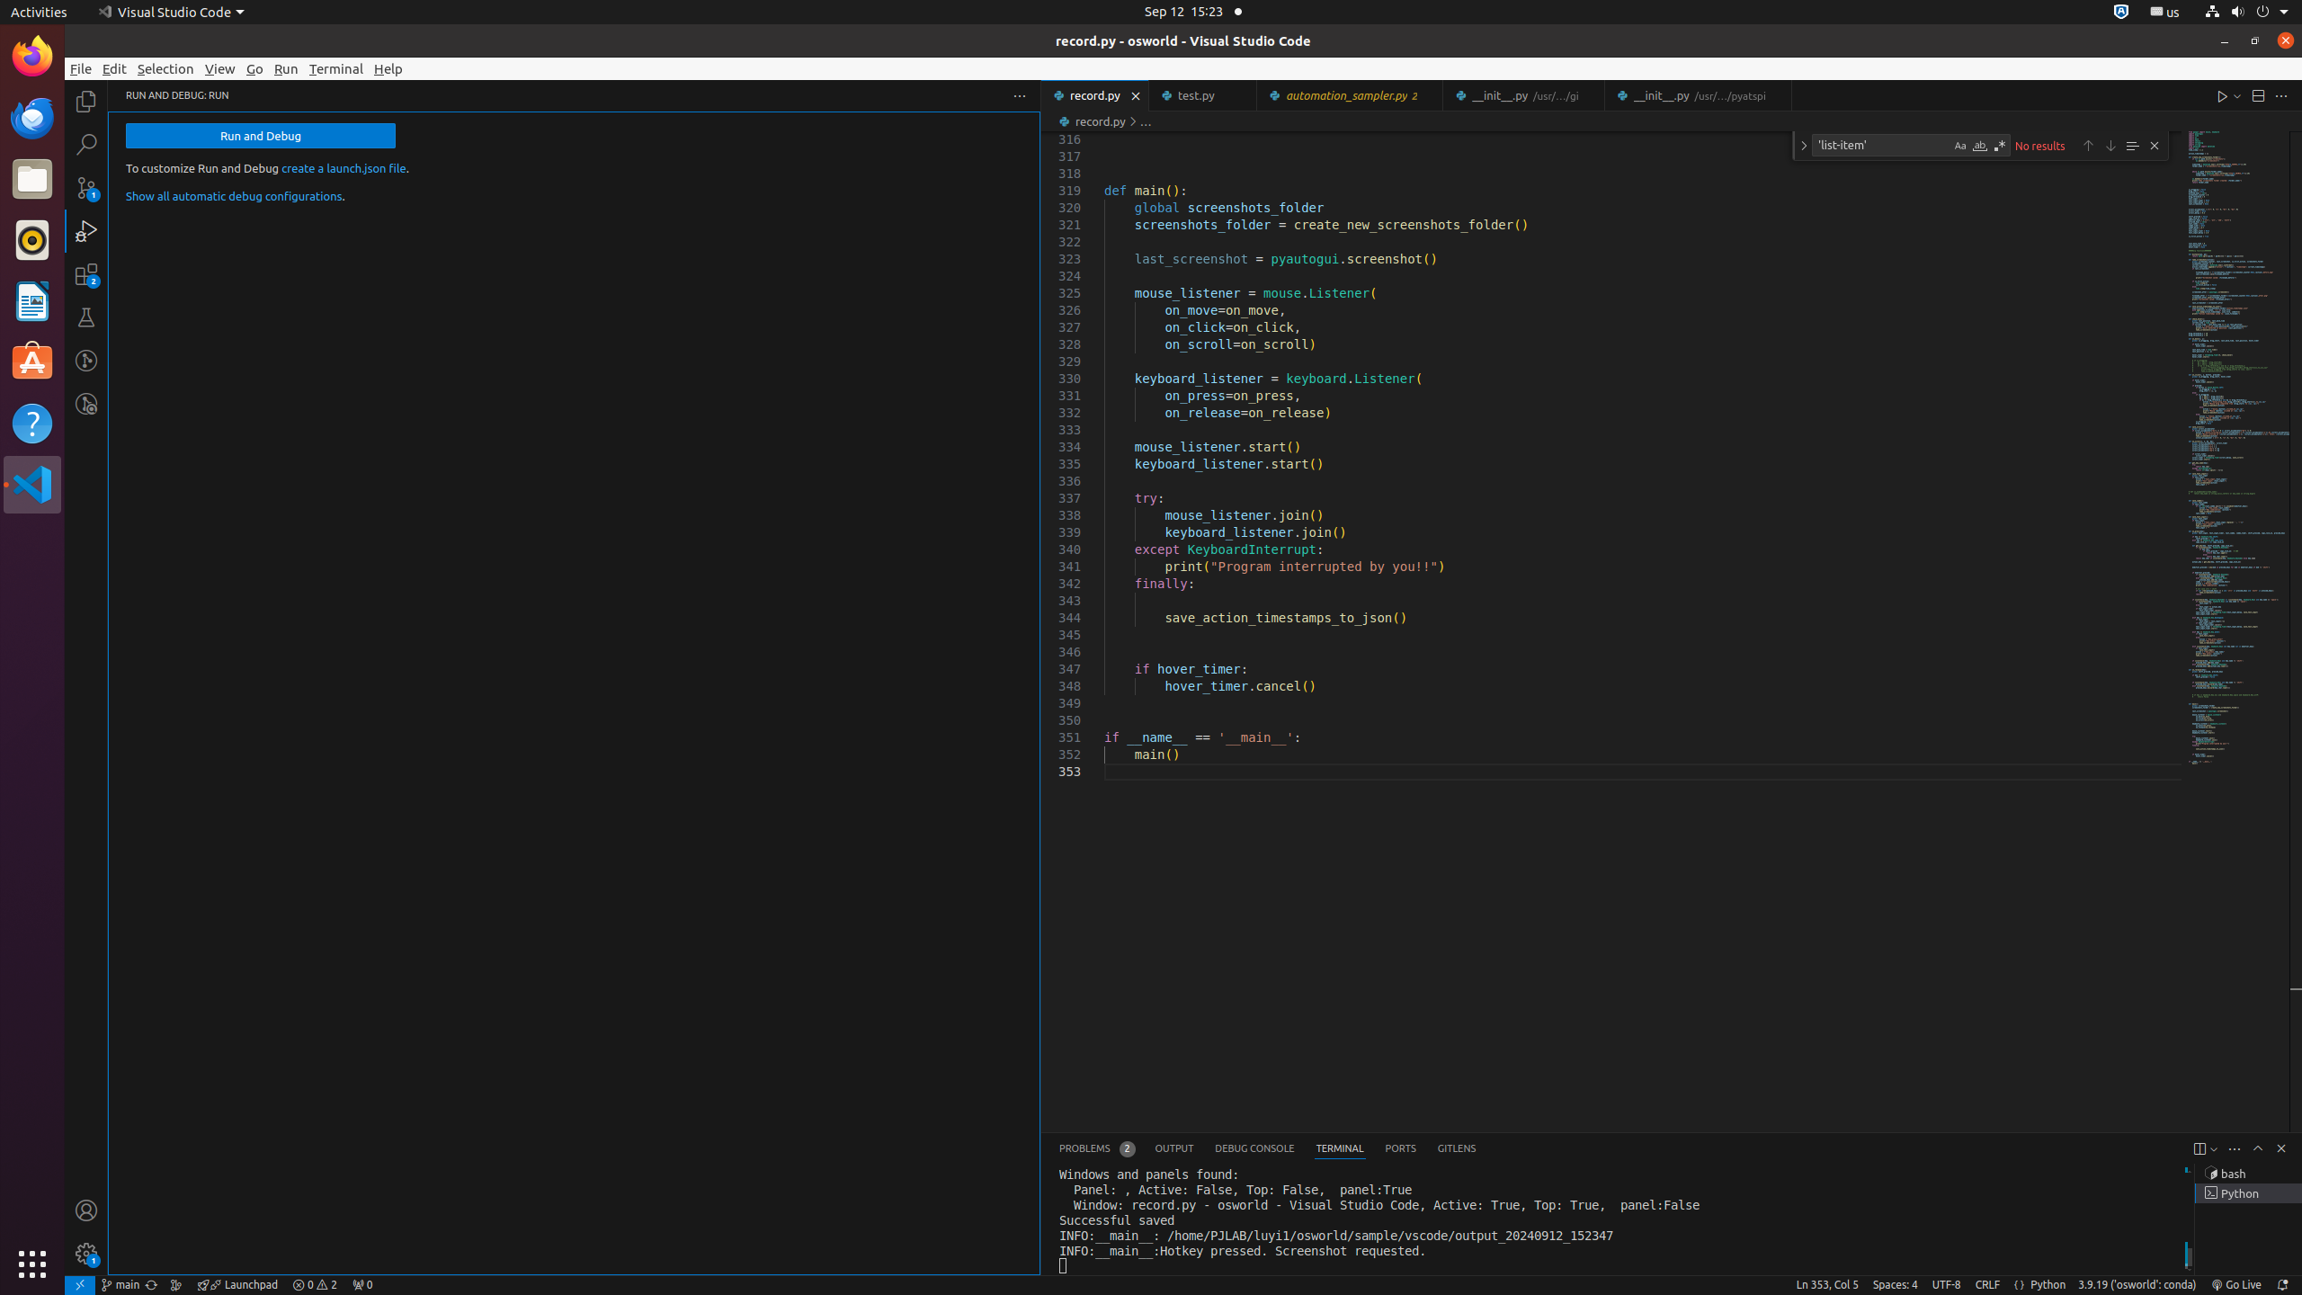  Describe the element at coordinates (1401, 1149) in the screenshot. I see `Ports` at that location.